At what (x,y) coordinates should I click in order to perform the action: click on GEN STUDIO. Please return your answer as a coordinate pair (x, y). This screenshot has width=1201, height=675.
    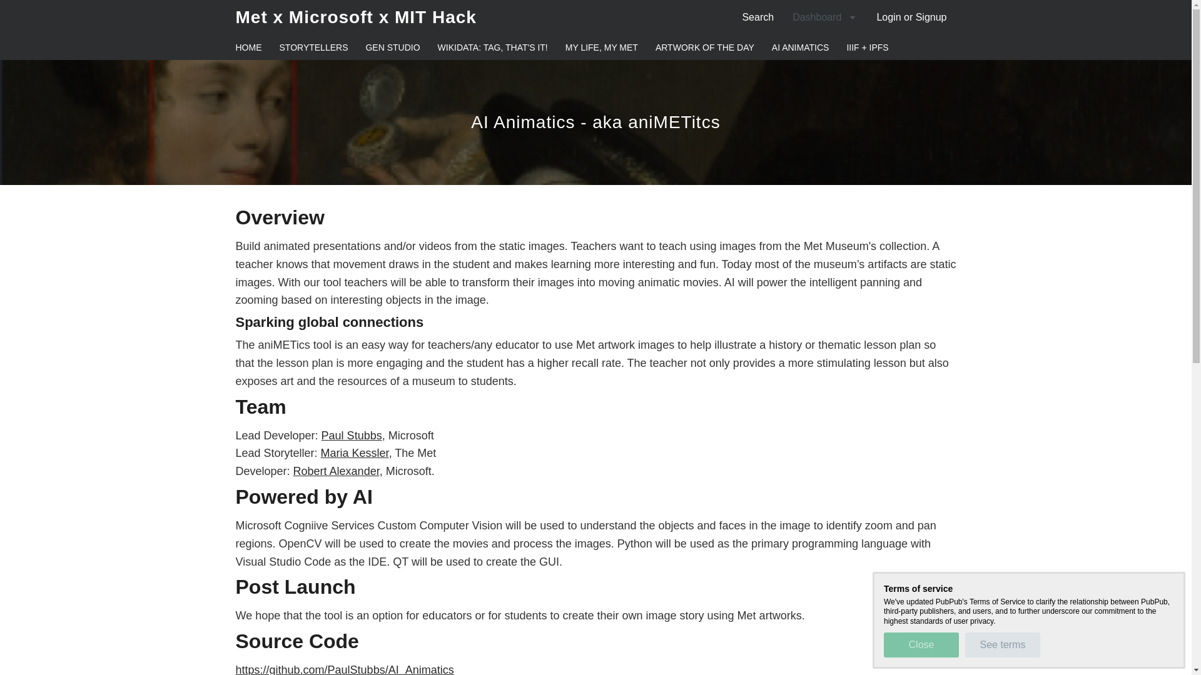
    Looking at the image, I should click on (392, 47).